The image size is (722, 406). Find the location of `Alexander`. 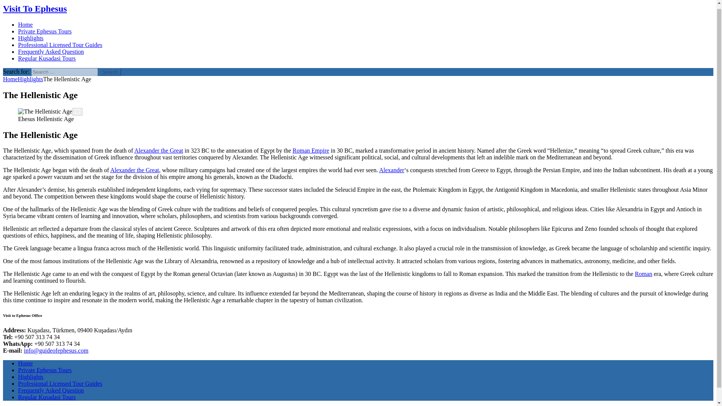

Alexander is located at coordinates (392, 170).